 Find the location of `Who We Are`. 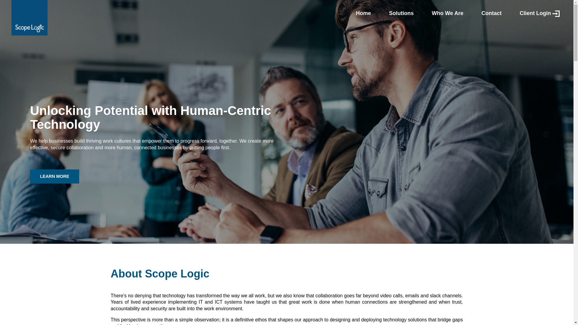

Who We Are is located at coordinates (447, 13).